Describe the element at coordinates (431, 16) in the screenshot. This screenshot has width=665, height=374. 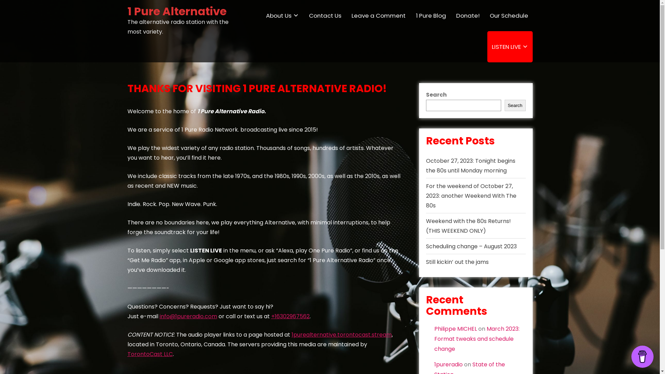
I see `1 Pure Blog` at that location.